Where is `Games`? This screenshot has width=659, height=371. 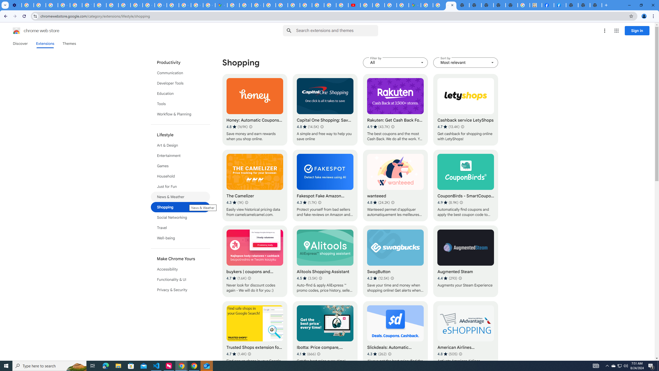
Games is located at coordinates (180, 166).